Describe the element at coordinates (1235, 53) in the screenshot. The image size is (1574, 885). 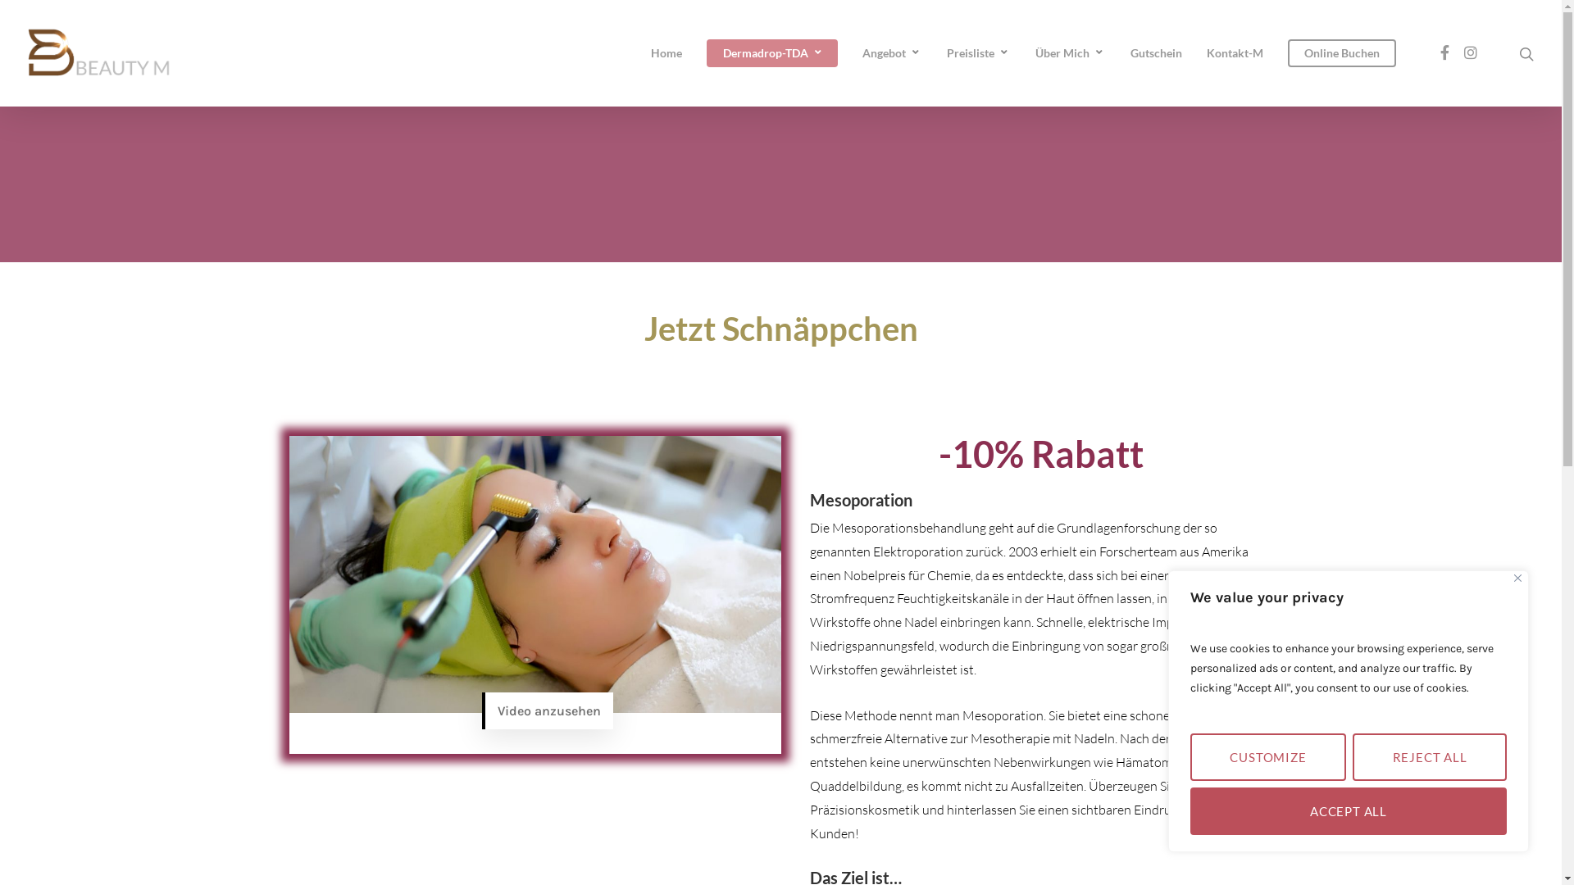
I see `Kontakt-M` at that location.